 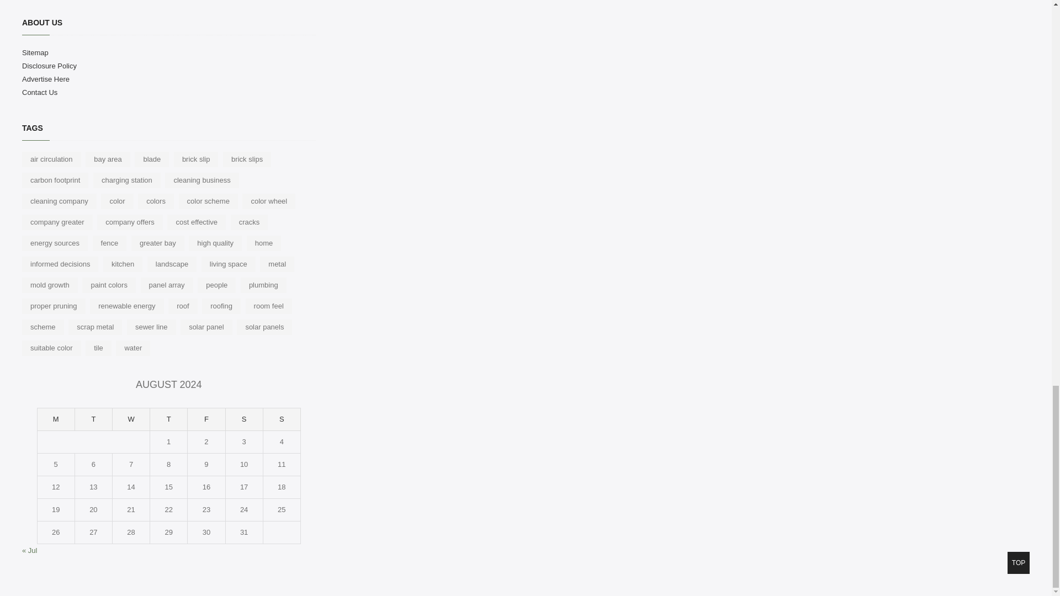 I want to click on Thursday, so click(x=169, y=419).